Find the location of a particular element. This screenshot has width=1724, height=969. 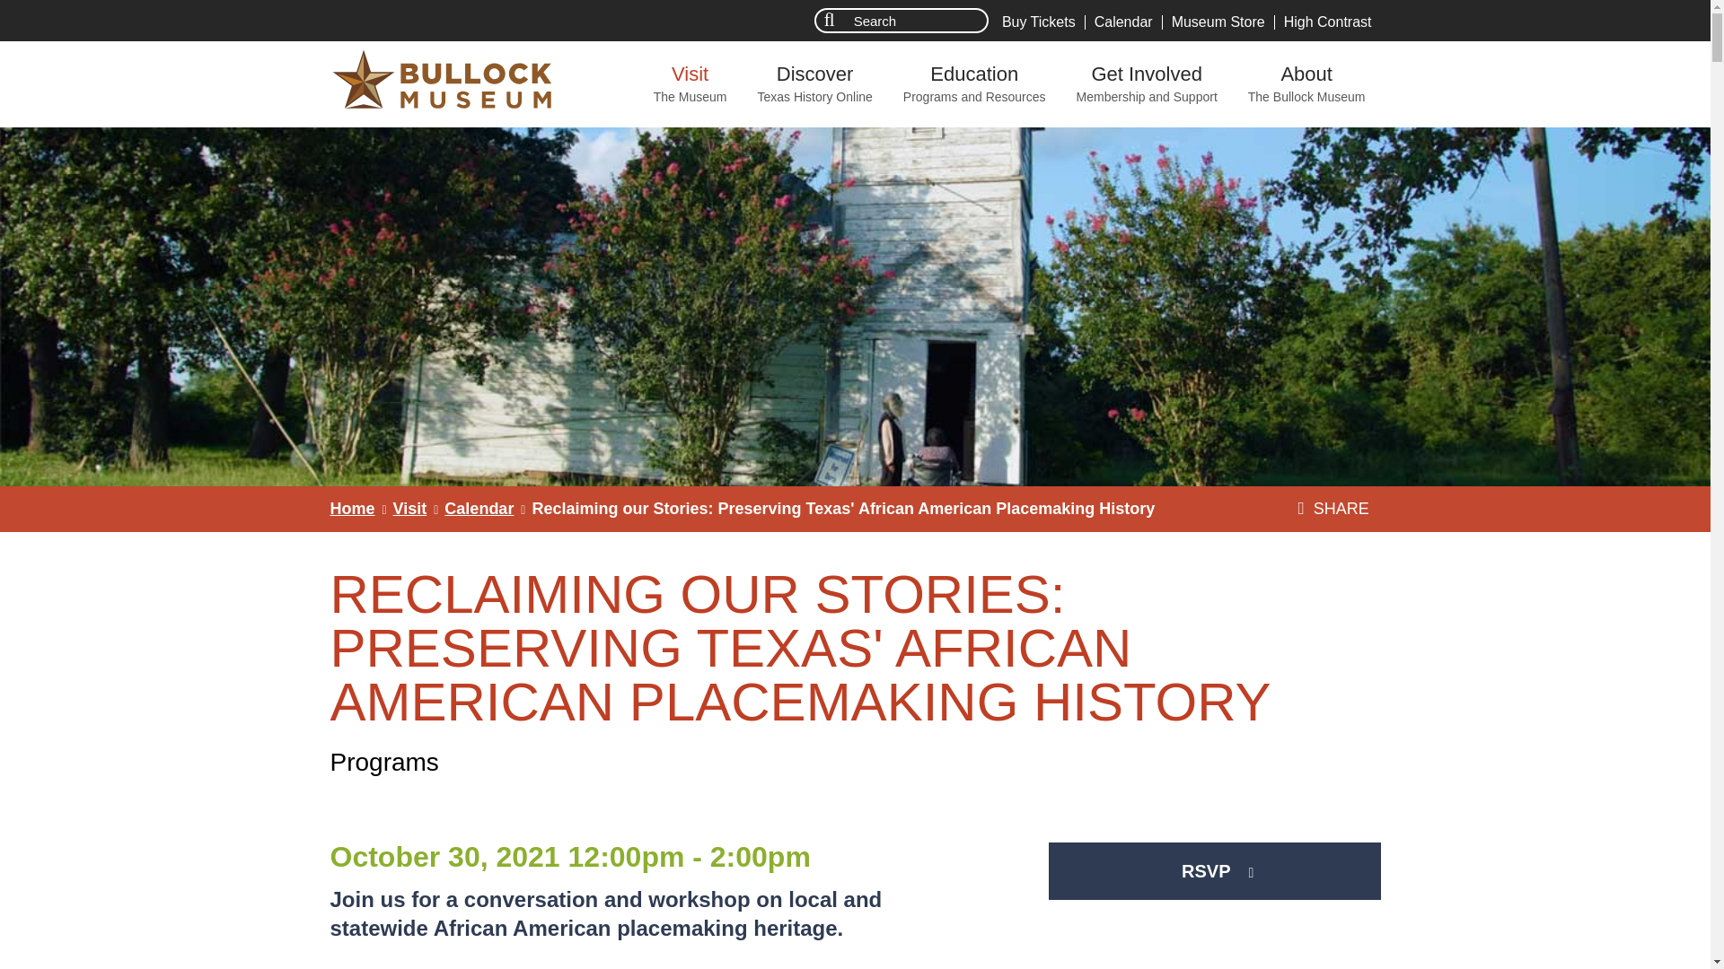

Calendar is located at coordinates (1124, 22).